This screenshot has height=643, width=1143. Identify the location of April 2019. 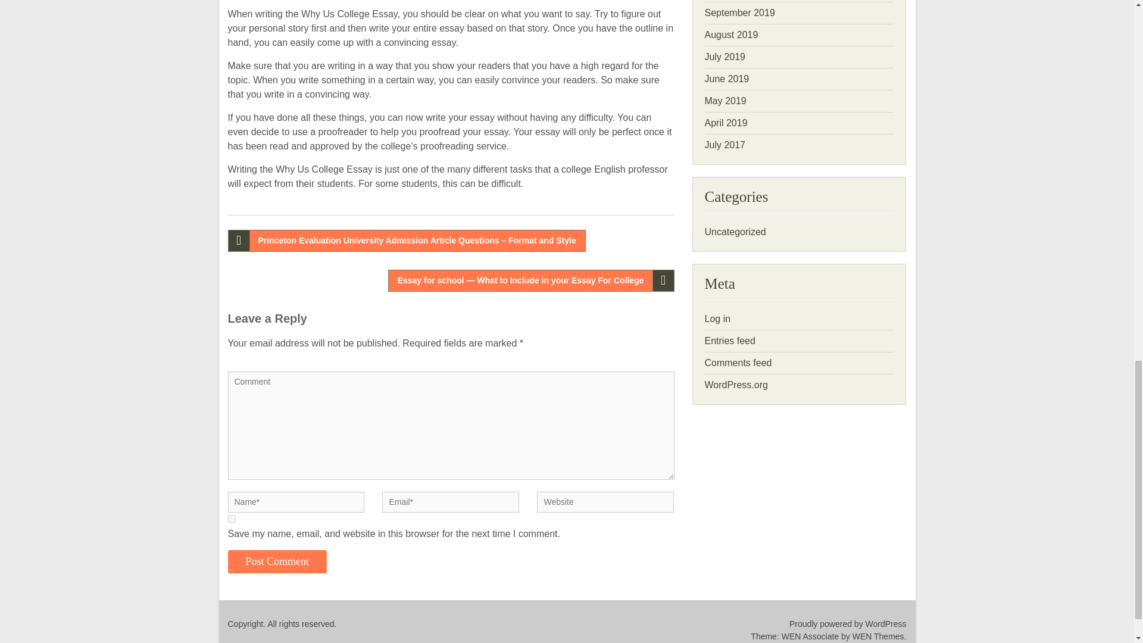
(726, 123).